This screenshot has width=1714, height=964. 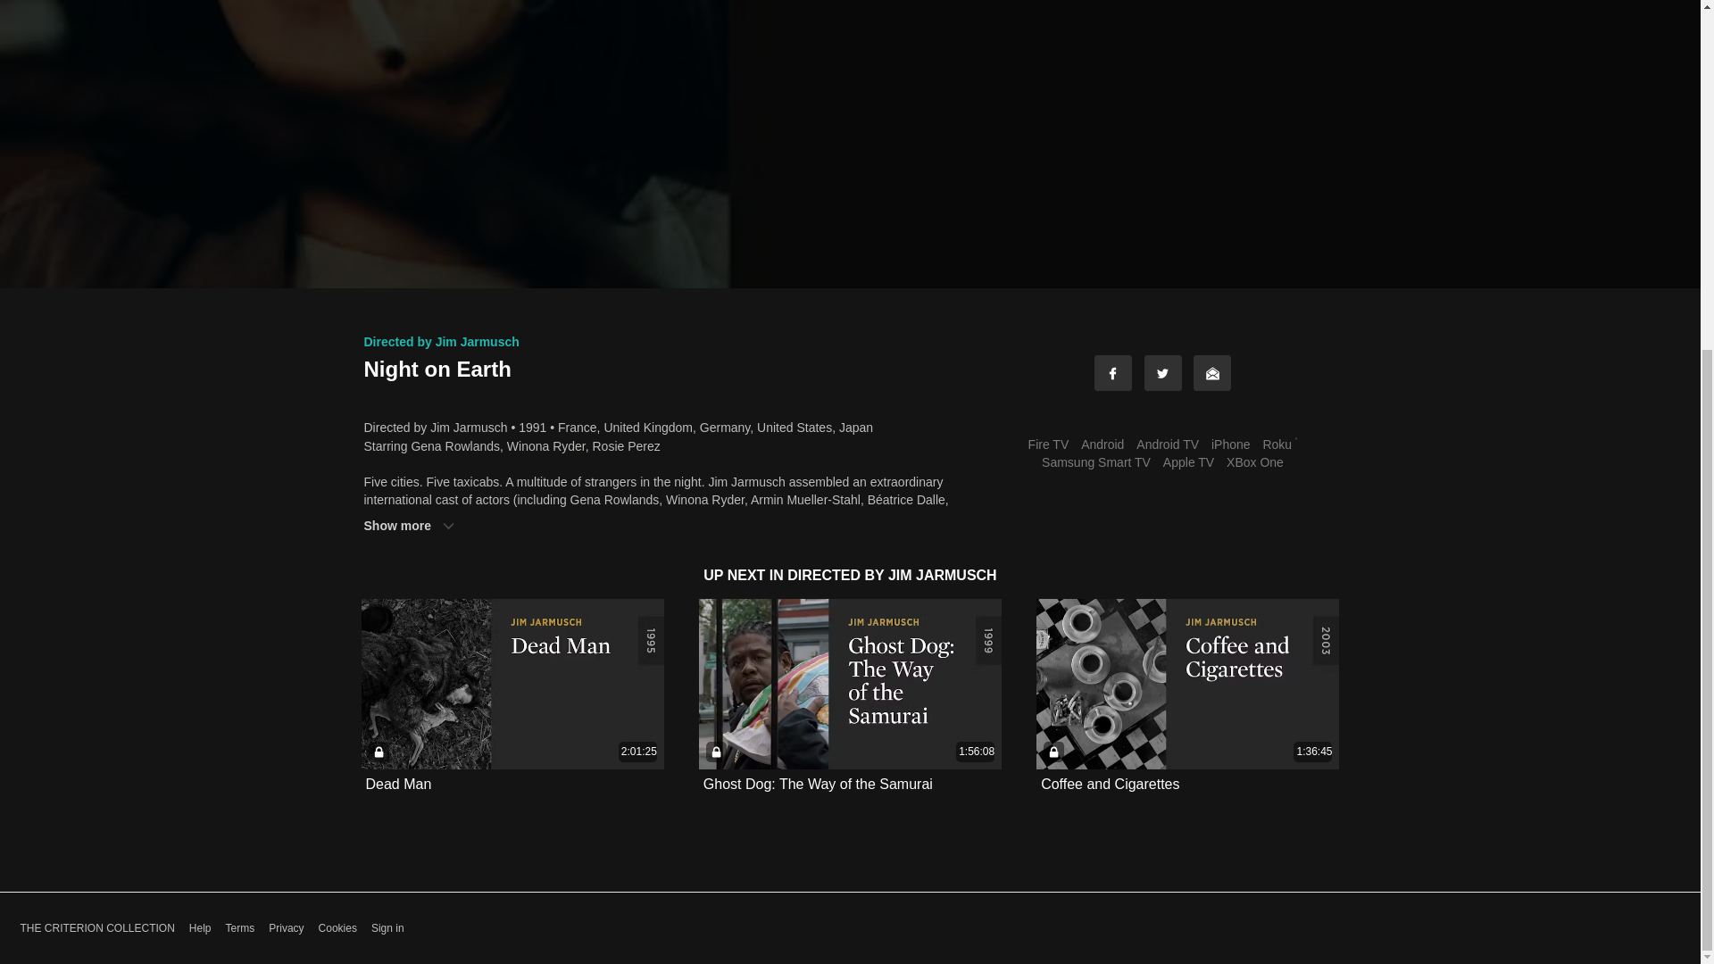 I want to click on Privacy, so click(x=286, y=928).